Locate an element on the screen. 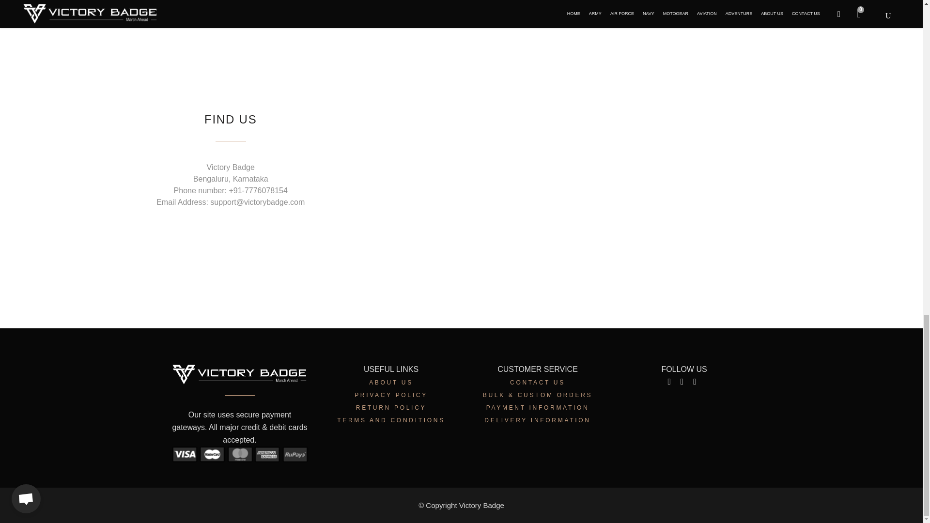 The height and width of the screenshot is (523, 930). PAYMENT INFORMATION is located at coordinates (538, 407).